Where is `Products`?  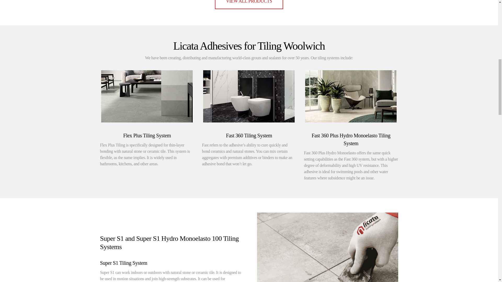 Products is located at coordinates (249, 4).